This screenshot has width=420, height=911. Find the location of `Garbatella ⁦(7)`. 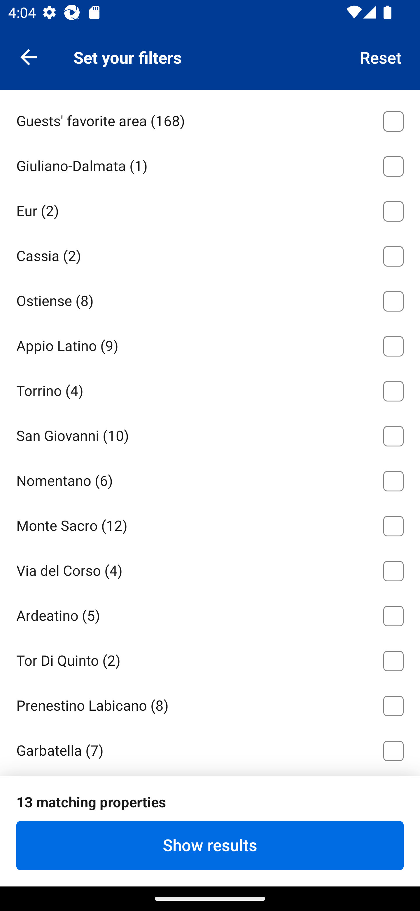

Garbatella ⁦(7) is located at coordinates (210, 749).